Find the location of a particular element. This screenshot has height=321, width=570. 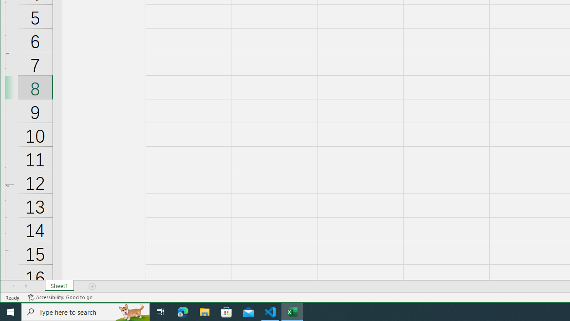

Task View is located at coordinates (160, 312).